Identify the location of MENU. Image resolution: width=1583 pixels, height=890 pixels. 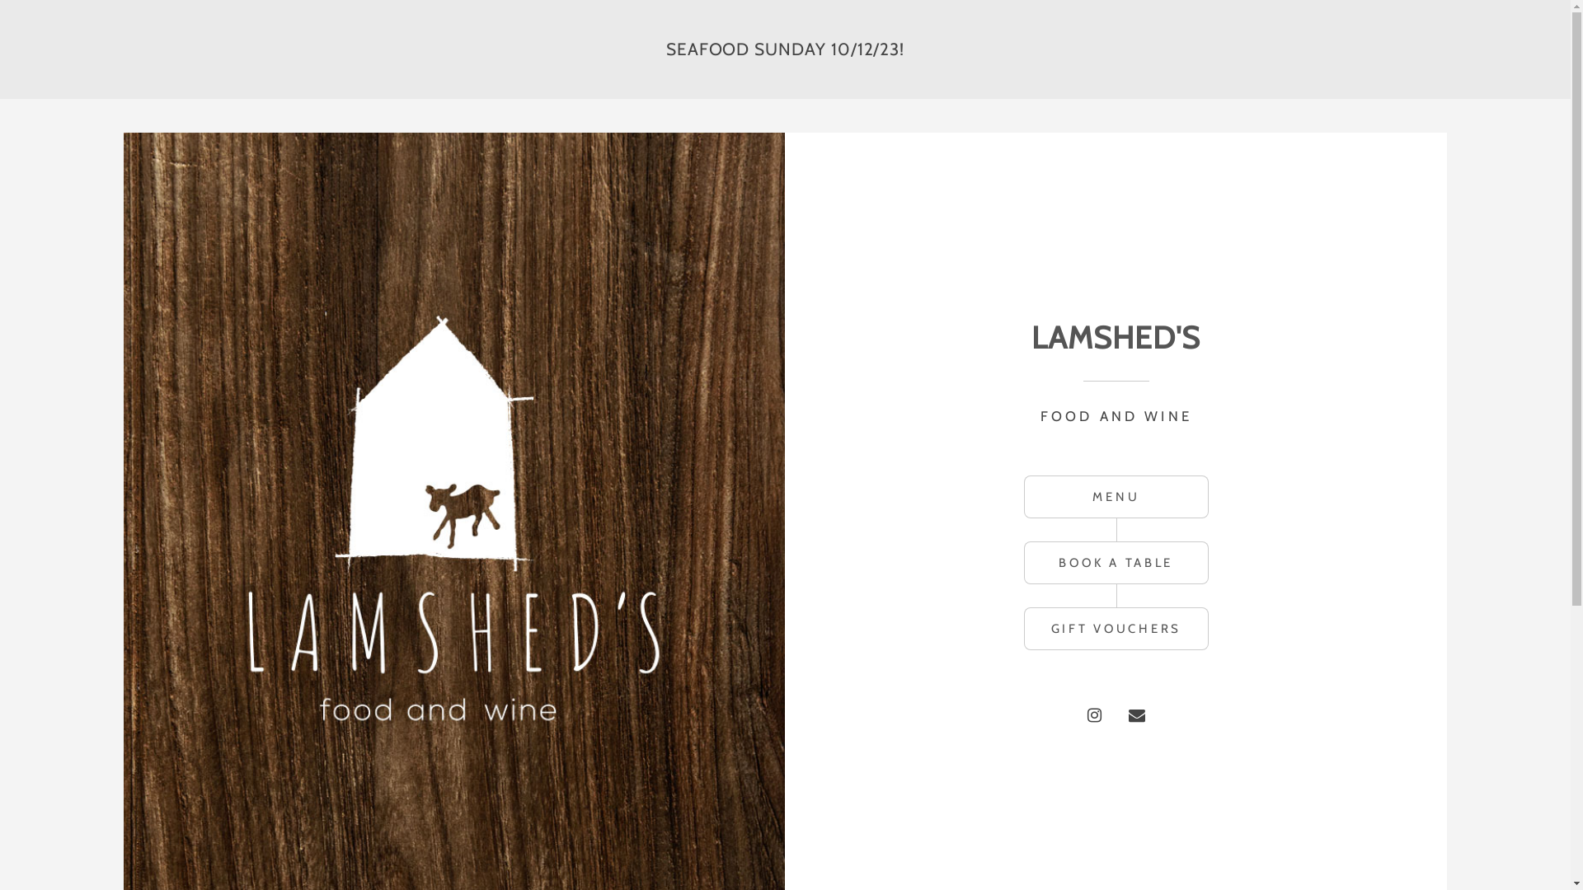
(1116, 497).